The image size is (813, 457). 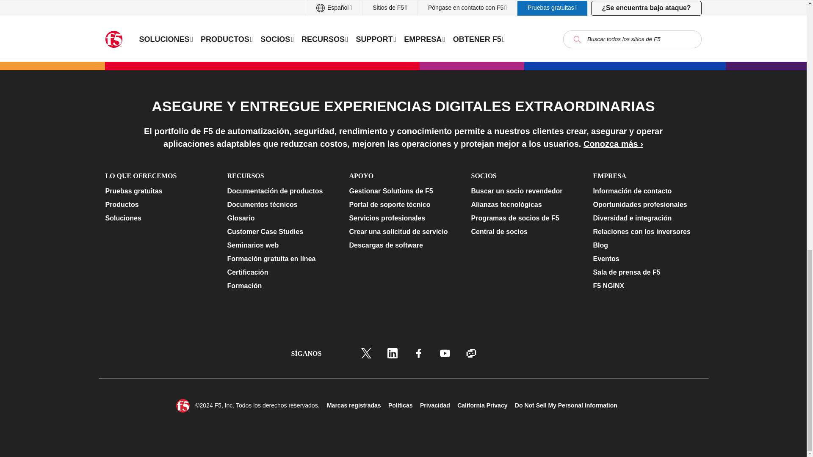 I want to click on Pruebas gratuitas, so click(x=159, y=191).